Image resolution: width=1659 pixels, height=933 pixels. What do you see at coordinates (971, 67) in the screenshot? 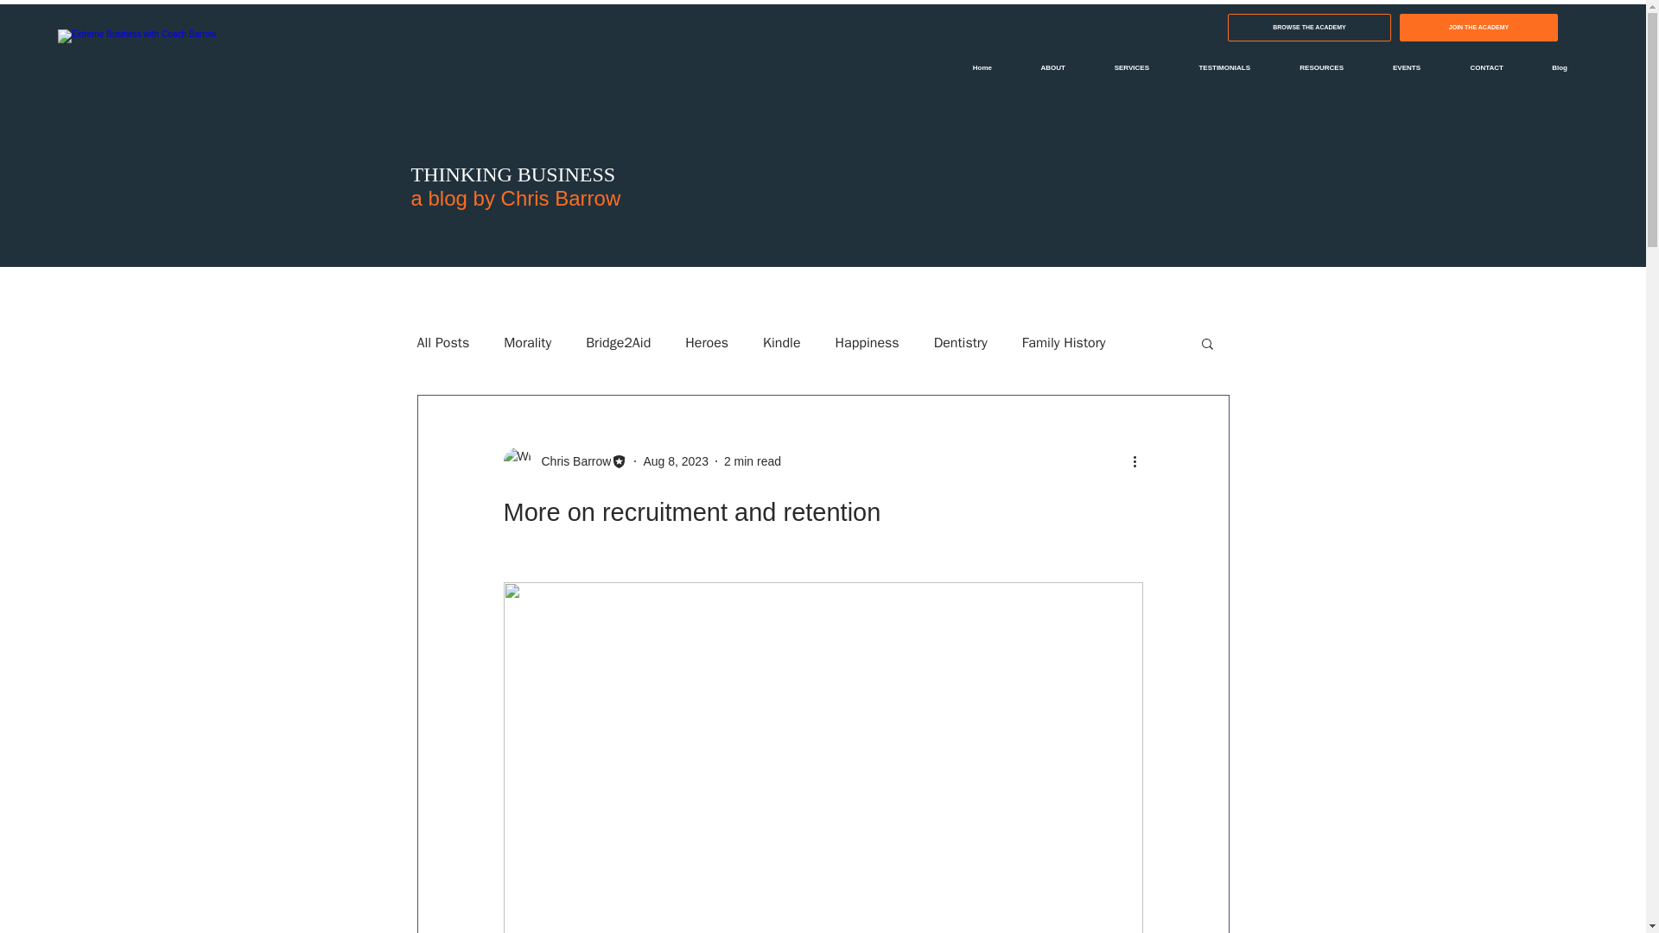
I see `Home` at bounding box center [971, 67].